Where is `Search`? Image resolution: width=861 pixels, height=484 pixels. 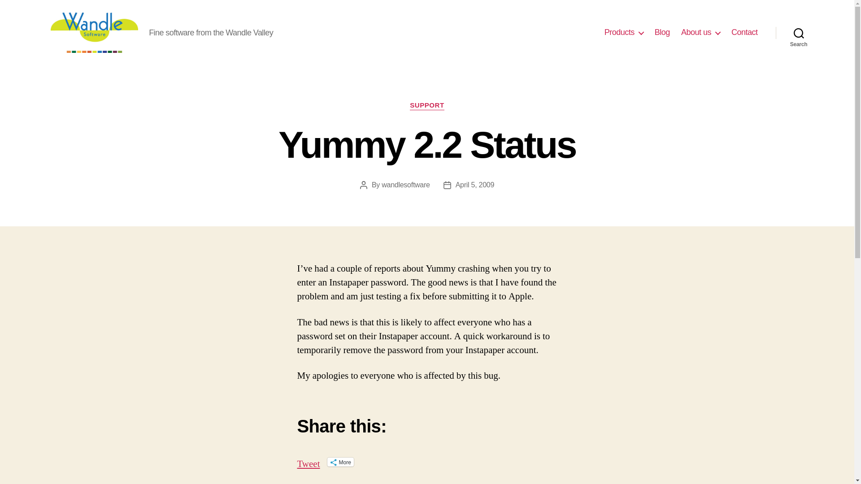 Search is located at coordinates (799, 32).